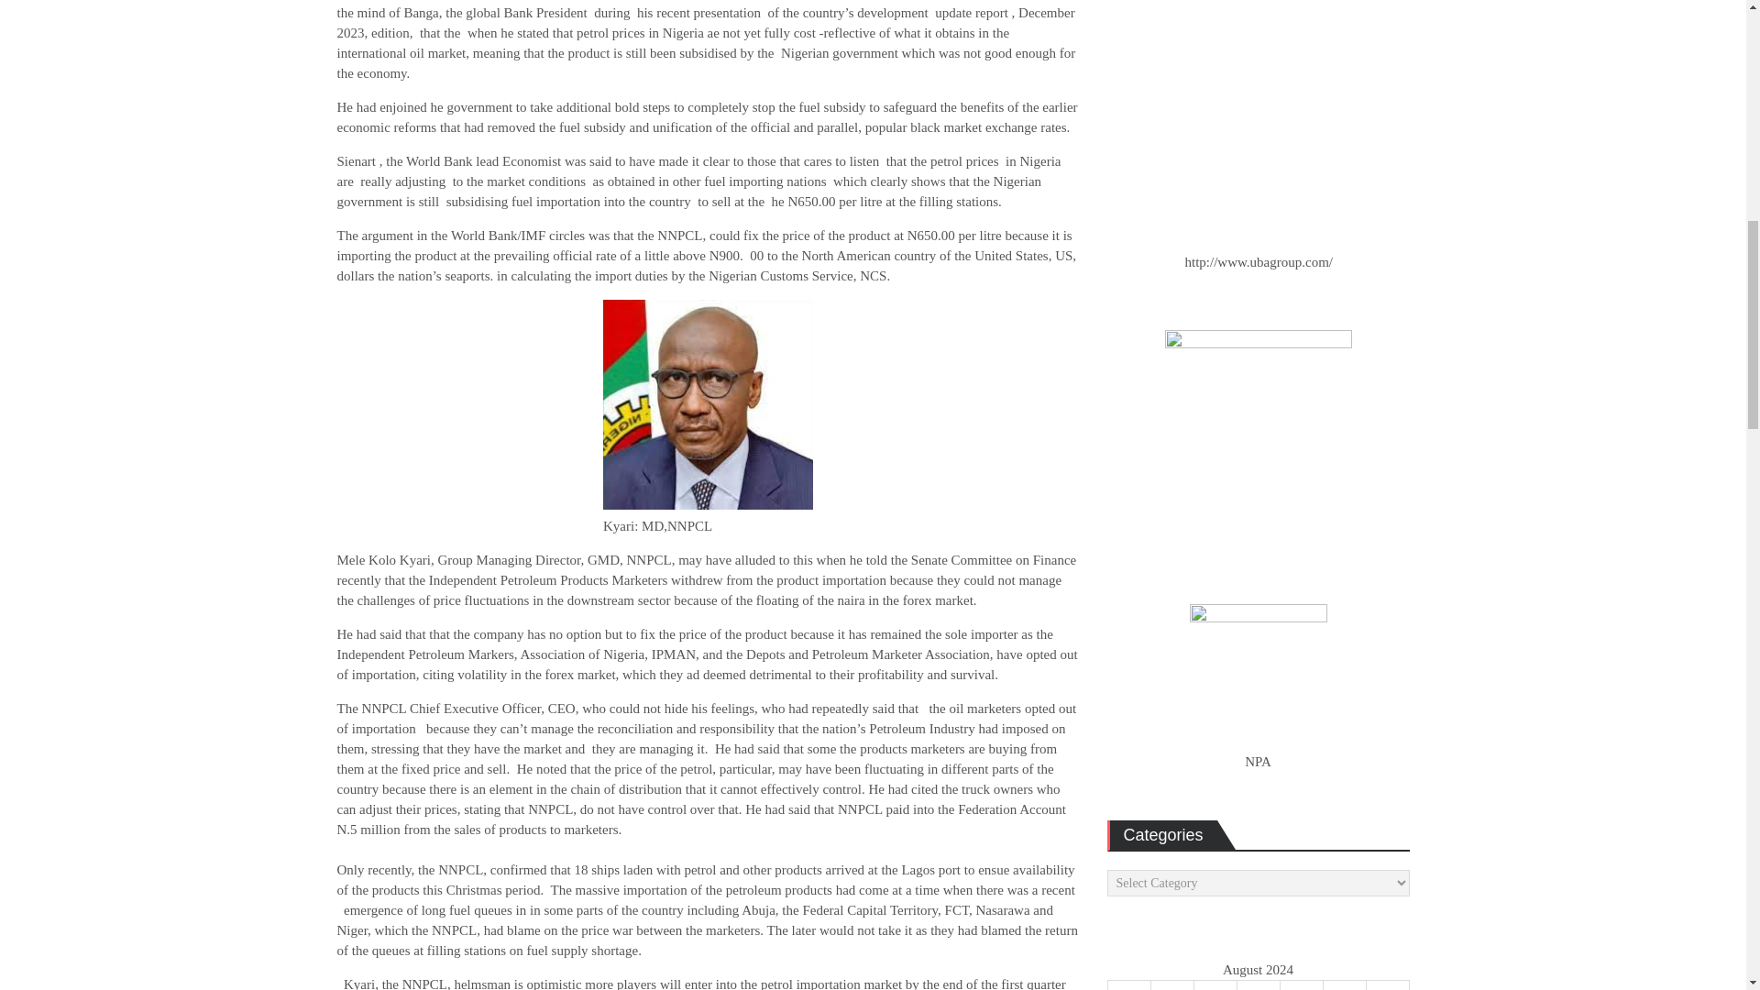  What do you see at coordinates (1215, 984) in the screenshot?
I see `Wednesday` at bounding box center [1215, 984].